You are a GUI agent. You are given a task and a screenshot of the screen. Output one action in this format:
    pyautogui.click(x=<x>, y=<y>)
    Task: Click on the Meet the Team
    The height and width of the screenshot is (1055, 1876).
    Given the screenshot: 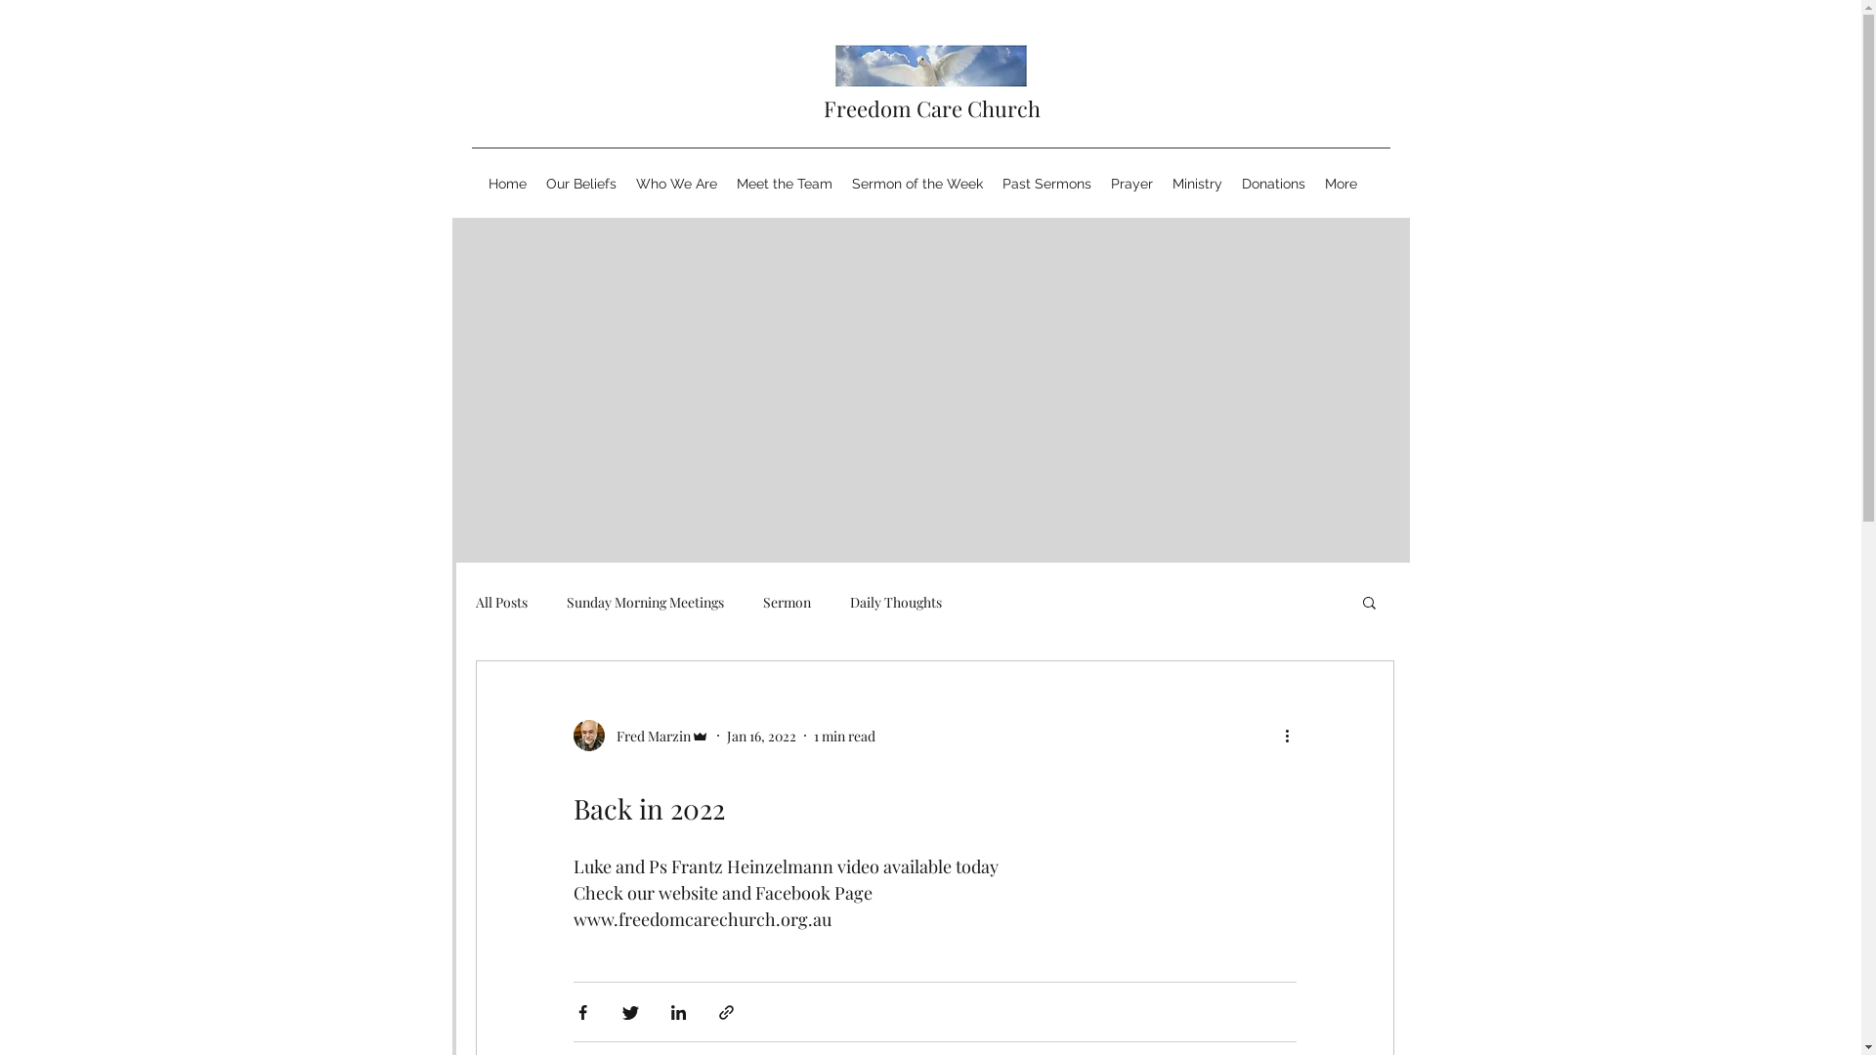 What is the action you would take?
    pyautogui.click(x=785, y=184)
    